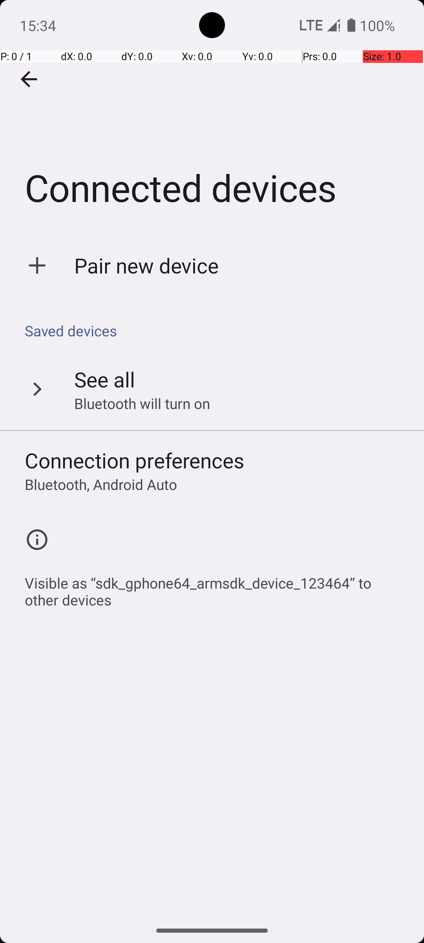 The width and height of the screenshot is (424, 943). What do you see at coordinates (216, 587) in the screenshot?
I see `Visible as “sdk_gphone64_armsdk_device_123464” to other devices` at bounding box center [216, 587].